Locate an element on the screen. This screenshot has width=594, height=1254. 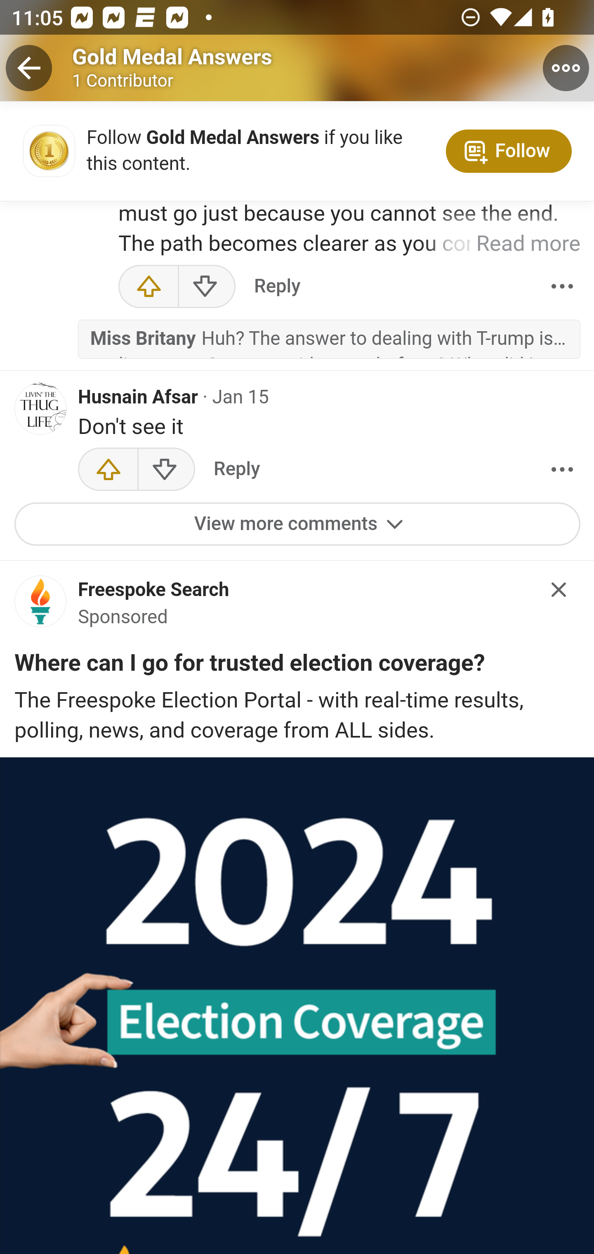
Reply is located at coordinates (277, 288).